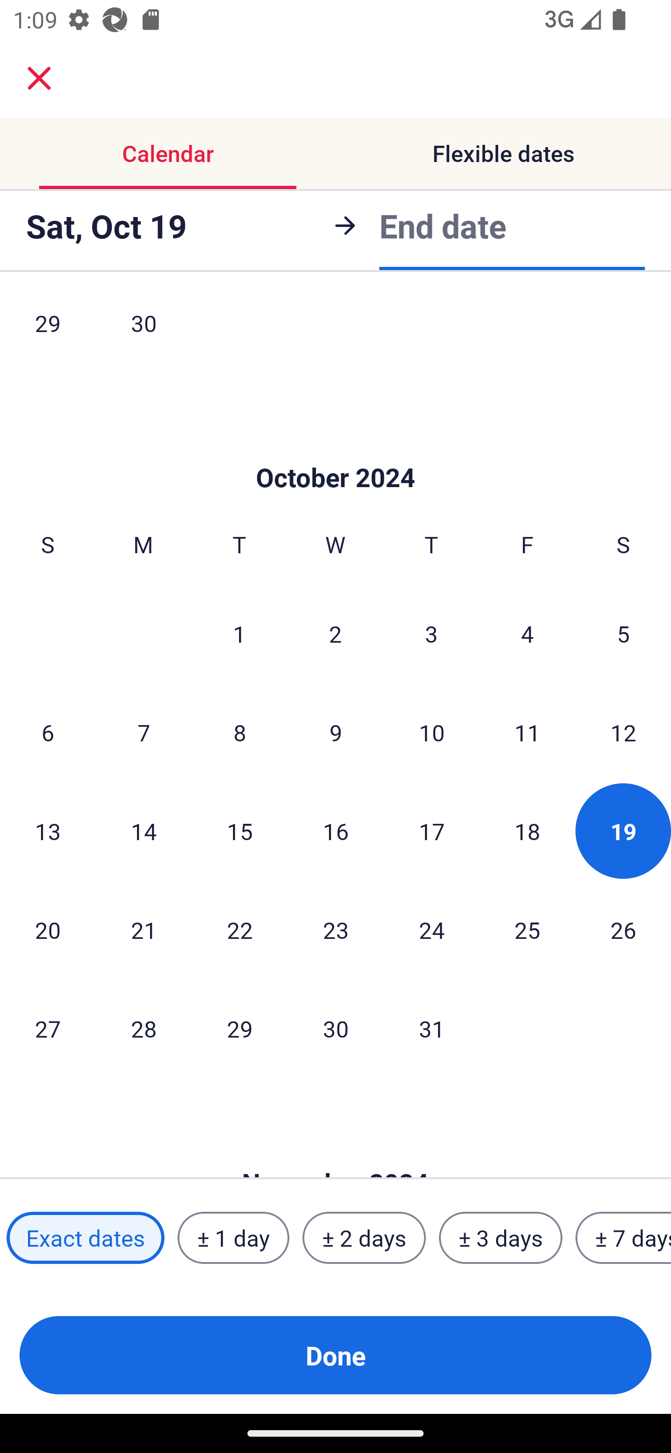 This screenshot has height=1453, width=671. Describe the element at coordinates (431, 1028) in the screenshot. I see `31 Thursday, October 31, 2024` at that location.